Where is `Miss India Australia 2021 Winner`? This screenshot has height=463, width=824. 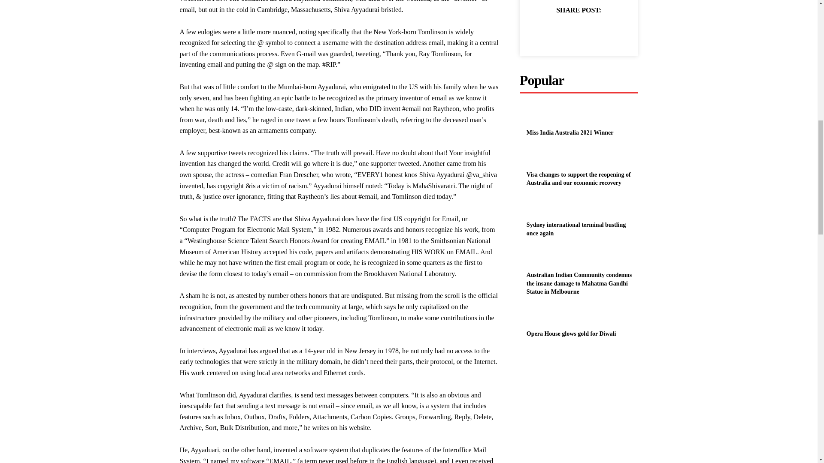
Miss India Australia 2021 Winner is located at coordinates (570, 133).